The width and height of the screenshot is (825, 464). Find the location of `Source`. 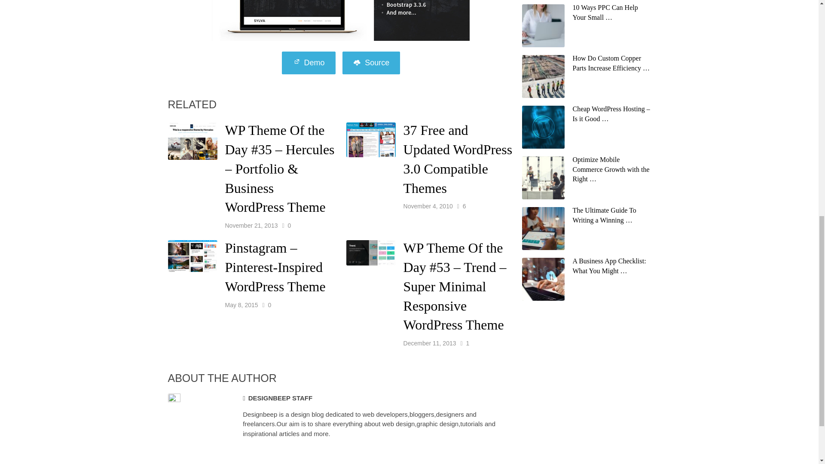

Source is located at coordinates (371, 63).